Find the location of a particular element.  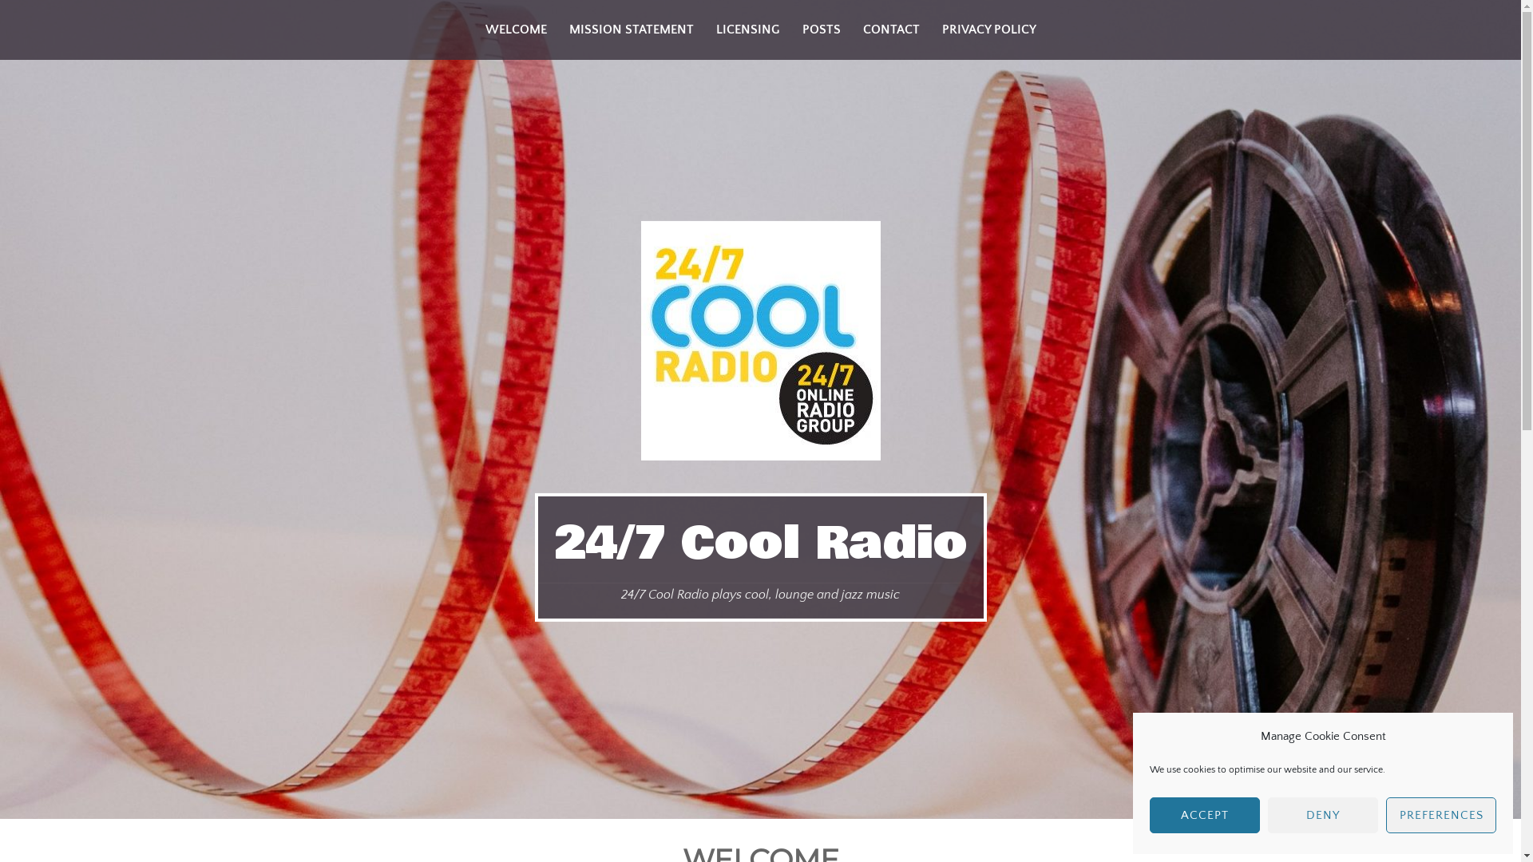

24/7 Cool Radio is located at coordinates (761, 544).